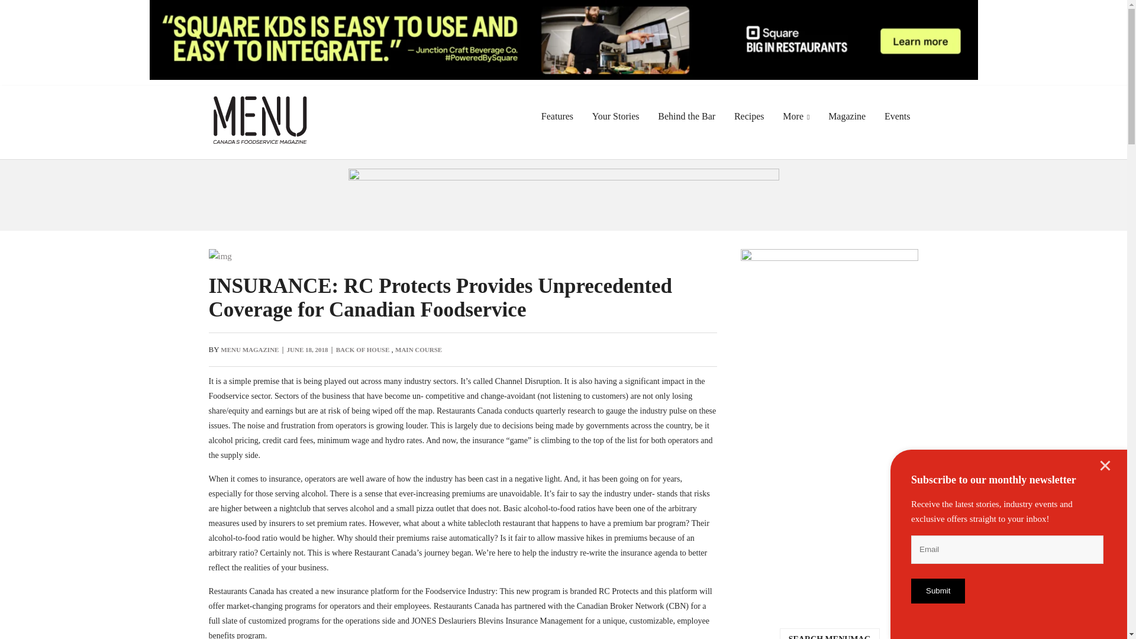 This screenshot has height=639, width=1136. Describe the element at coordinates (615, 116) in the screenshot. I see `Your Stories` at that location.